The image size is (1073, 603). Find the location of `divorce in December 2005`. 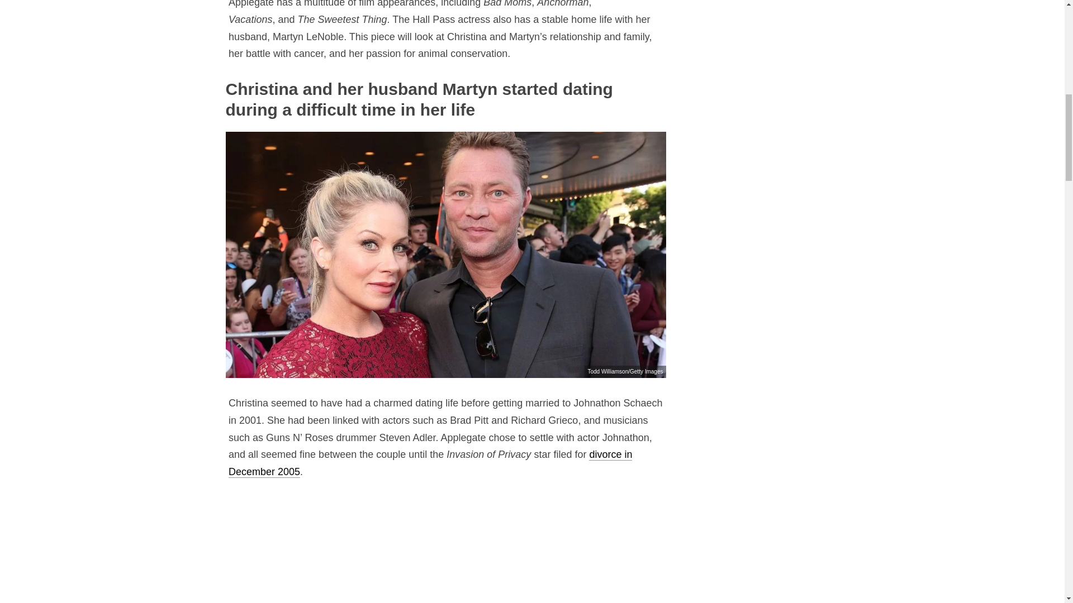

divorce in December 2005 is located at coordinates (430, 463).